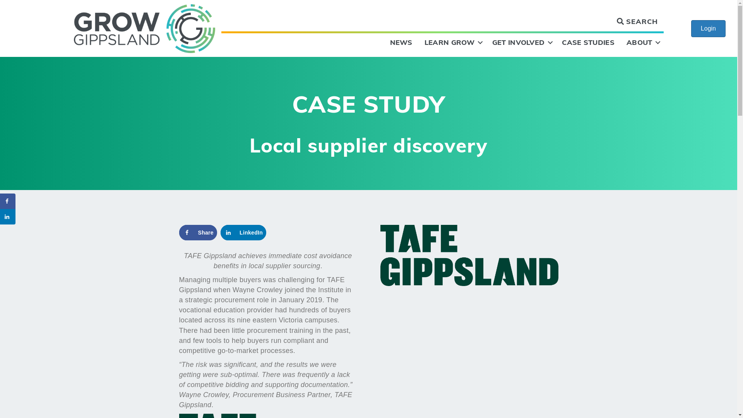 This screenshot has height=418, width=743. I want to click on LinkedIn, so click(243, 233).